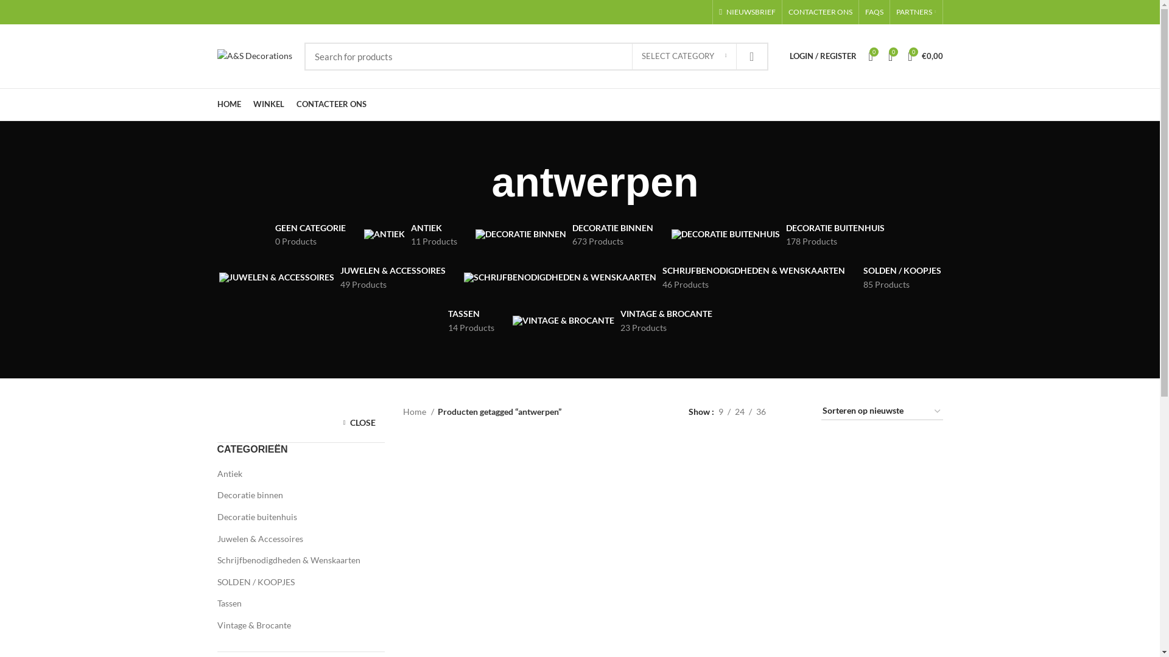 This screenshot has height=657, width=1169. Describe the element at coordinates (229, 105) in the screenshot. I see `HOME` at that location.